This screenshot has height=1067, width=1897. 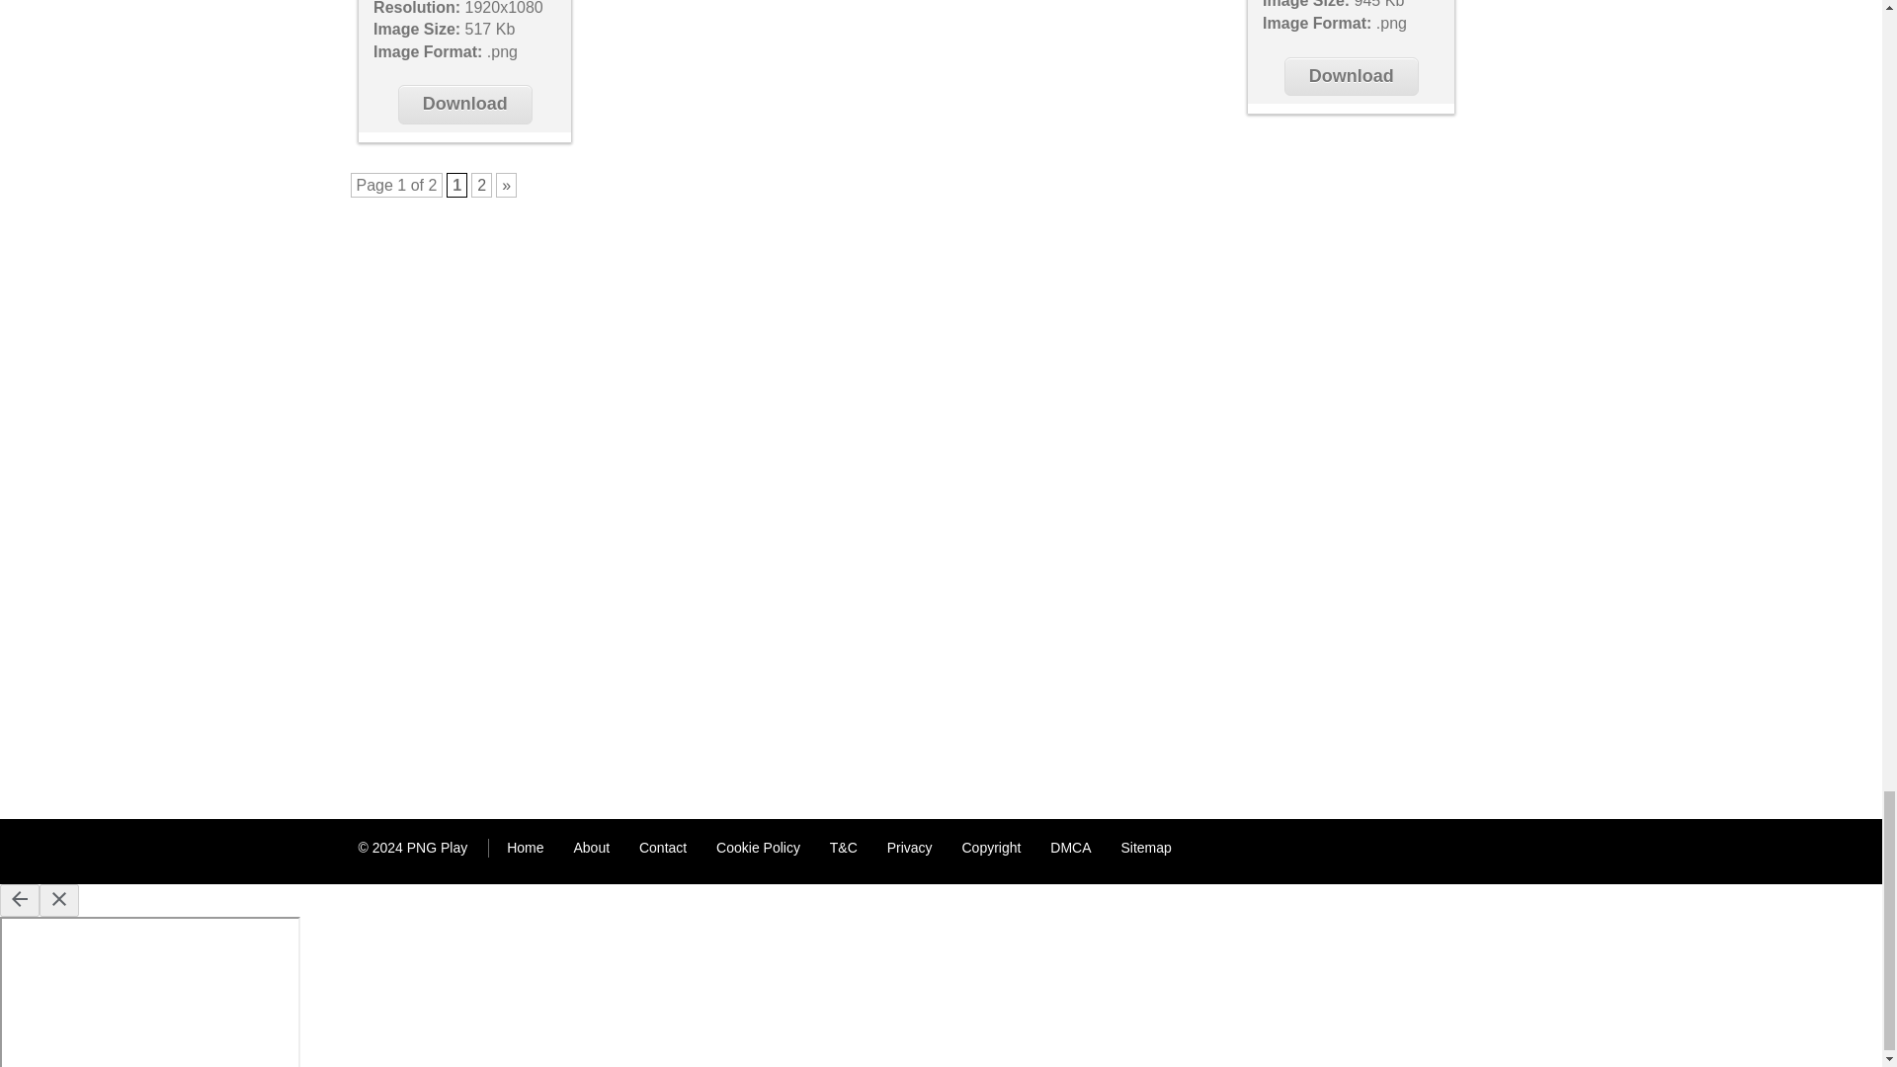 What do you see at coordinates (465, 105) in the screenshot?
I see `Download` at bounding box center [465, 105].